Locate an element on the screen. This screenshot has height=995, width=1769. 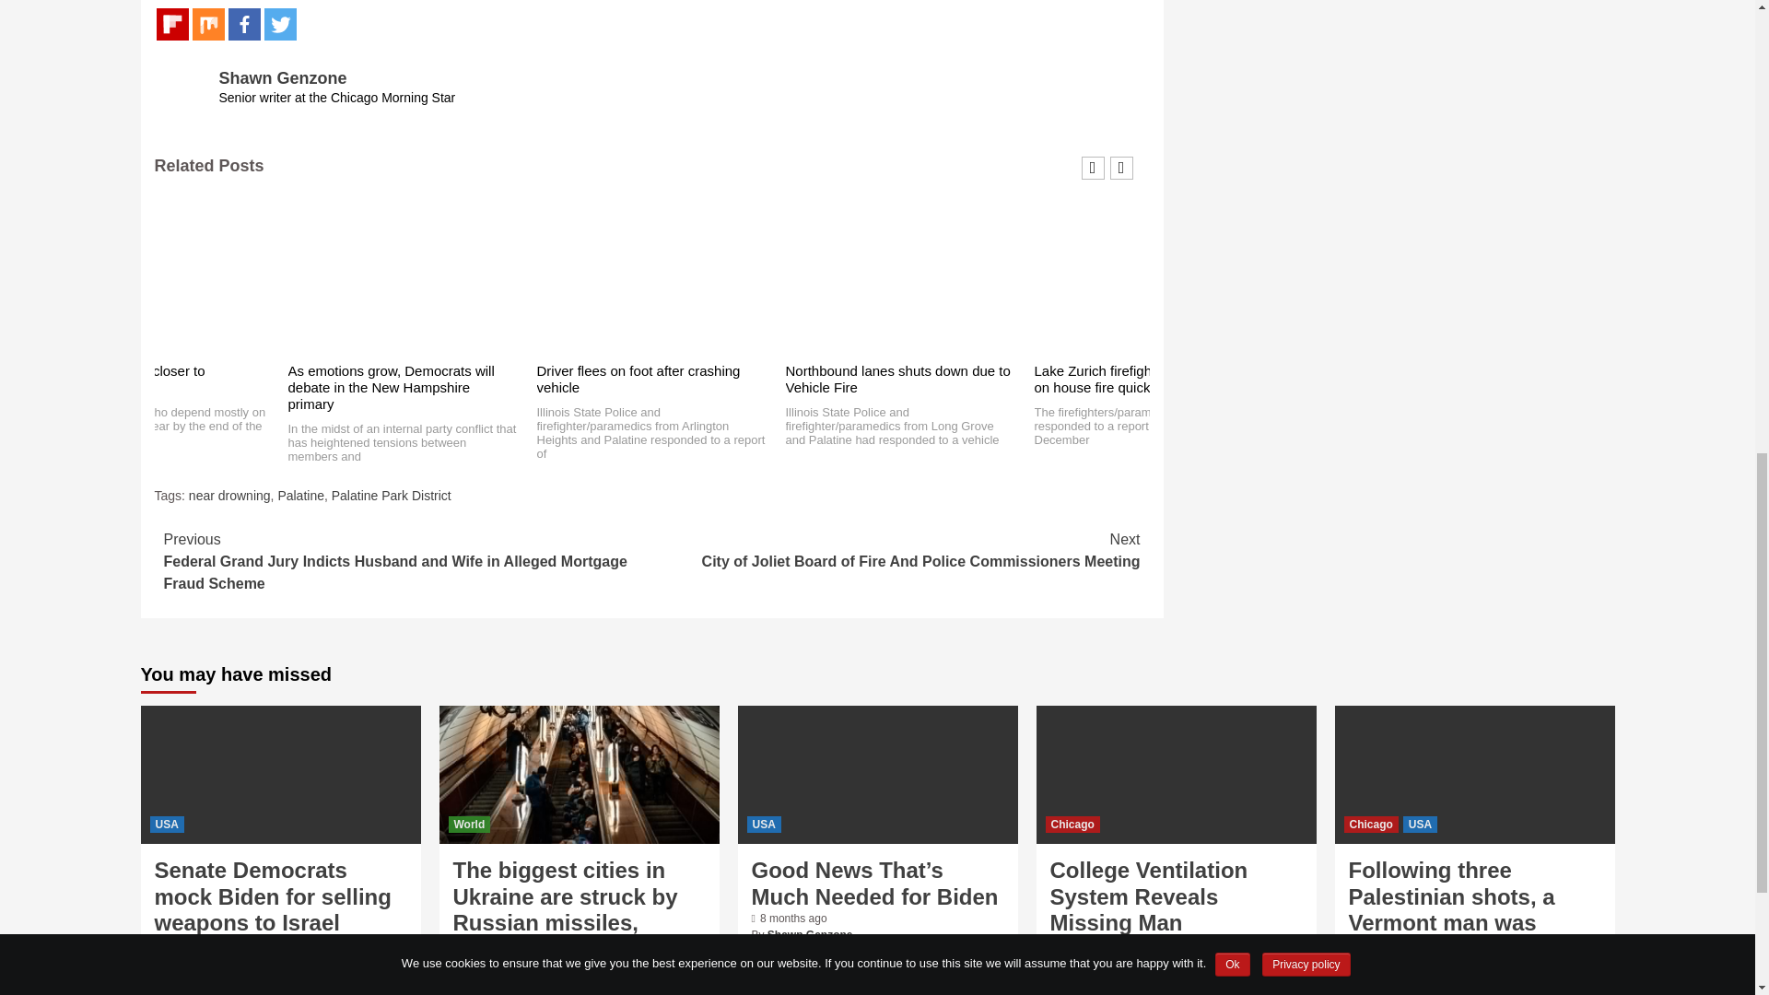
Facebook is located at coordinates (243, 24).